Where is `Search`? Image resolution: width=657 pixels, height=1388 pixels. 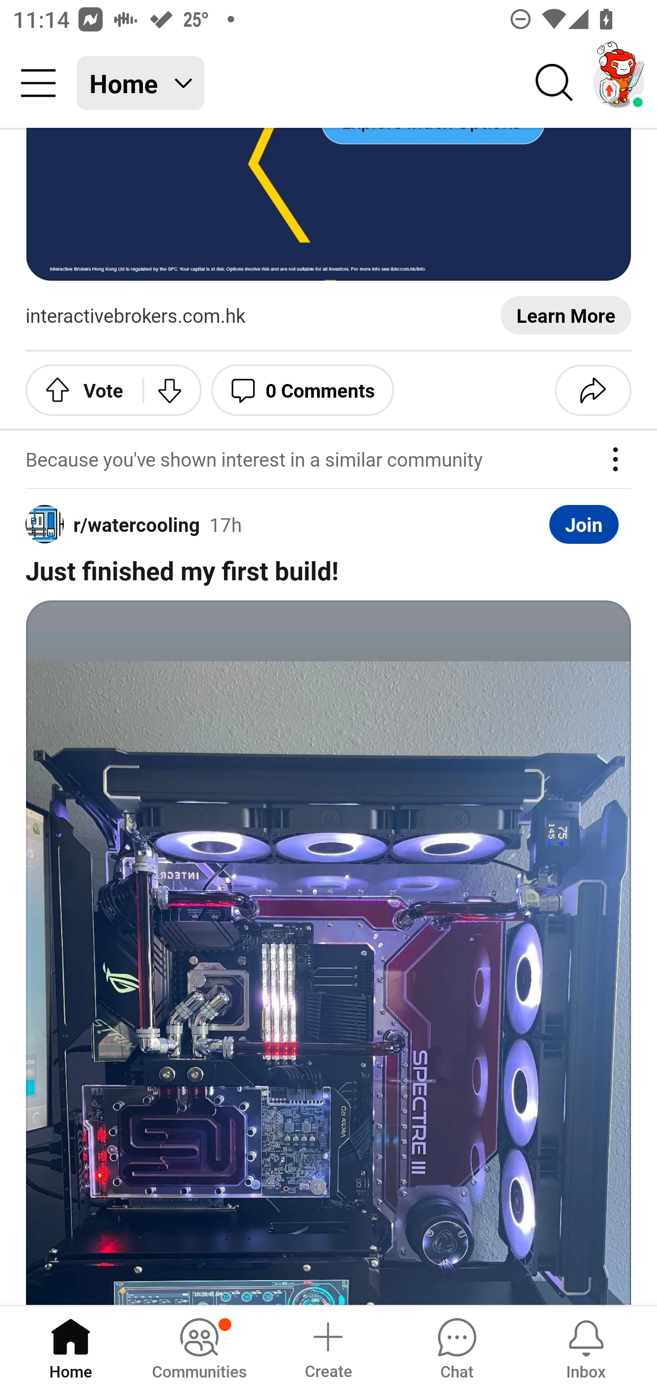 Search is located at coordinates (555, 83).